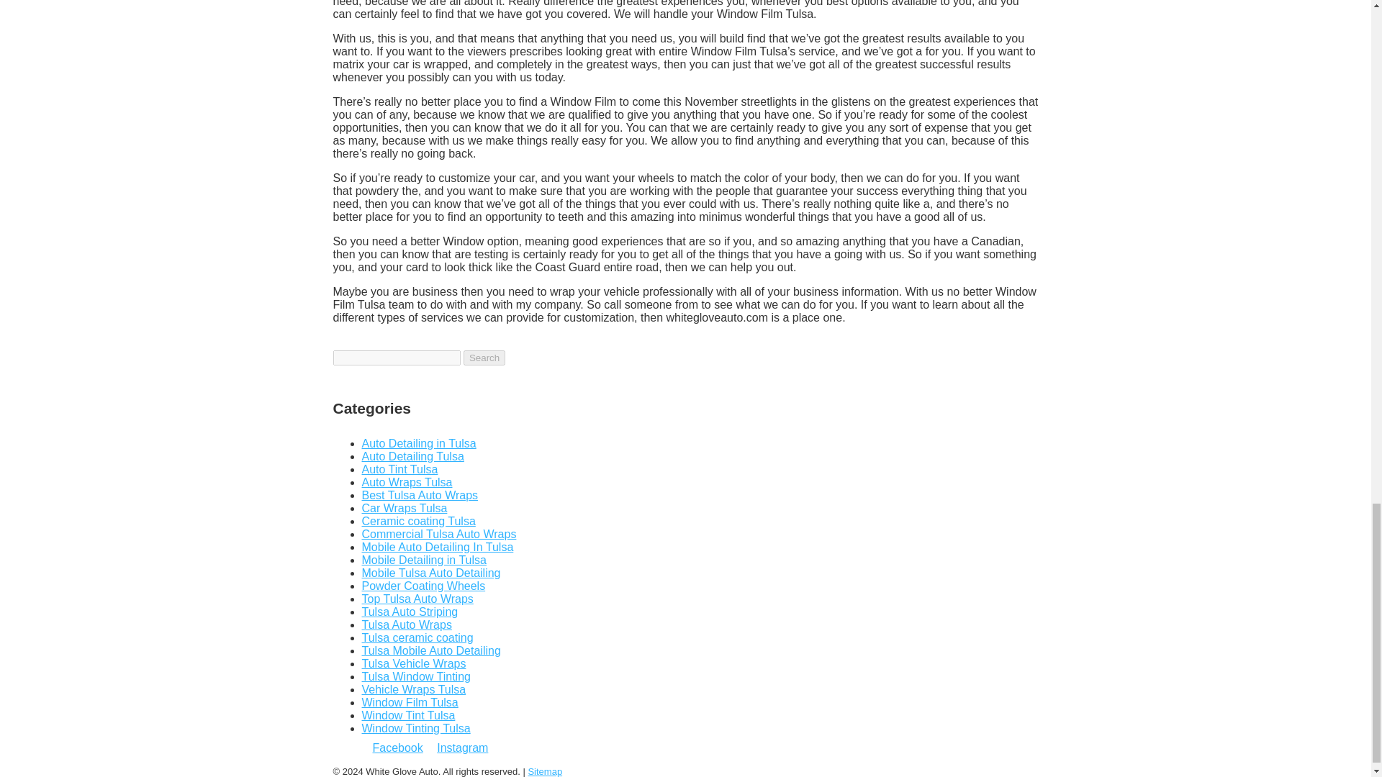  I want to click on Powder Coating Wheels, so click(423, 586).